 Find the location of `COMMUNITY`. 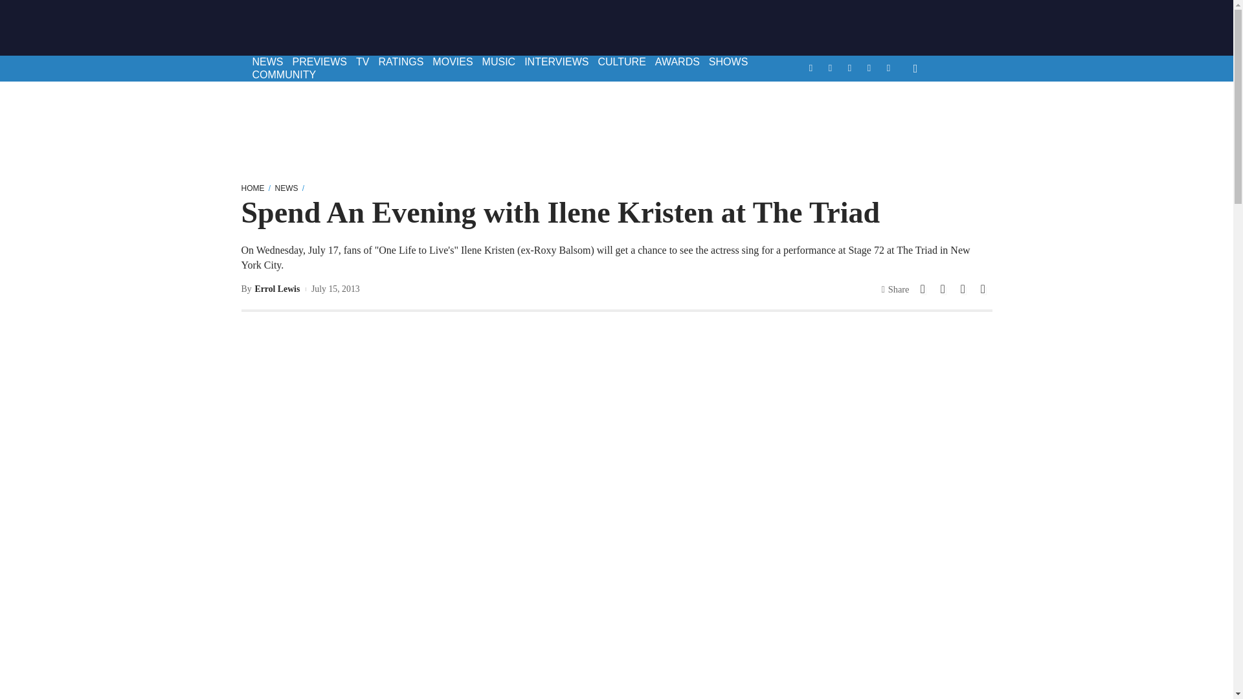

COMMUNITY is located at coordinates (284, 75).